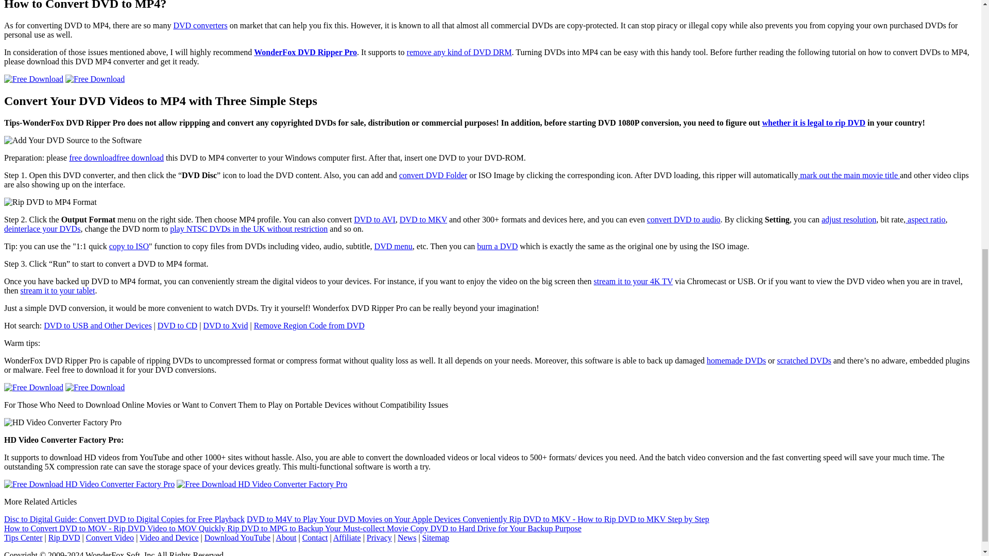 This screenshot has width=989, height=556. What do you see at coordinates (925, 219) in the screenshot?
I see `aspect ratio` at bounding box center [925, 219].